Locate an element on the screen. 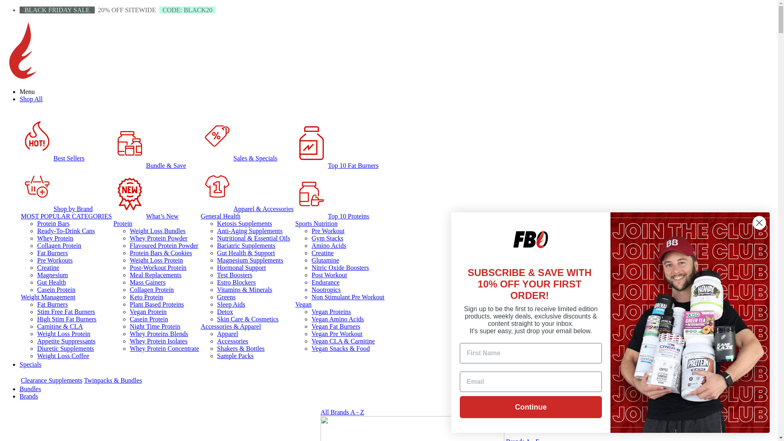 The image size is (784, 441). Shop All is located at coordinates (31, 99).